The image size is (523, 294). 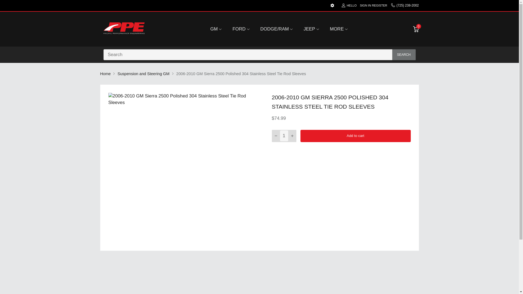 I want to click on FORD, so click(x=239, y=29).